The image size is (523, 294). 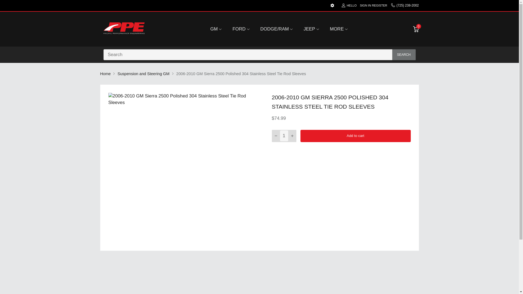 I want to click on FORD, so click(x=239, y=29).